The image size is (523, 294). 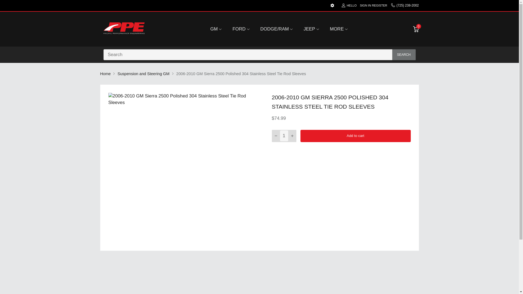 I want to click on FORD, so click(x=239, y=29).